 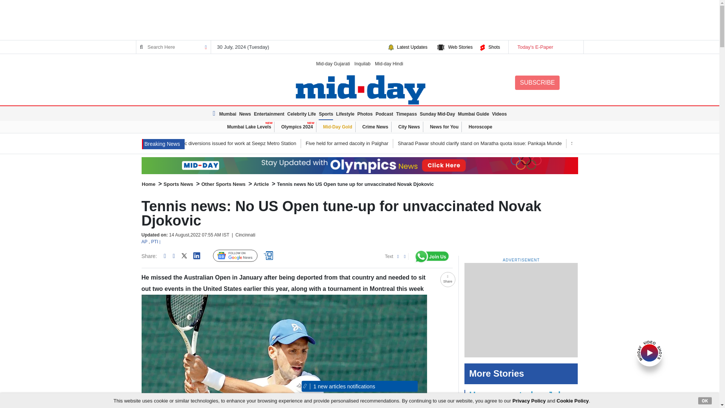 What do you see at coordinates (460, 47) in the screenshot?
I see `Web Stories` at bounding box center [460, 47].